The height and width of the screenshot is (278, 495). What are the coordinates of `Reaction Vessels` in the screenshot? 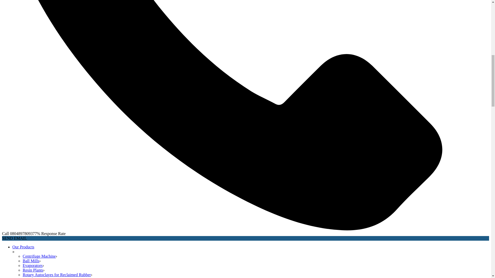 It's located at (37, 277).